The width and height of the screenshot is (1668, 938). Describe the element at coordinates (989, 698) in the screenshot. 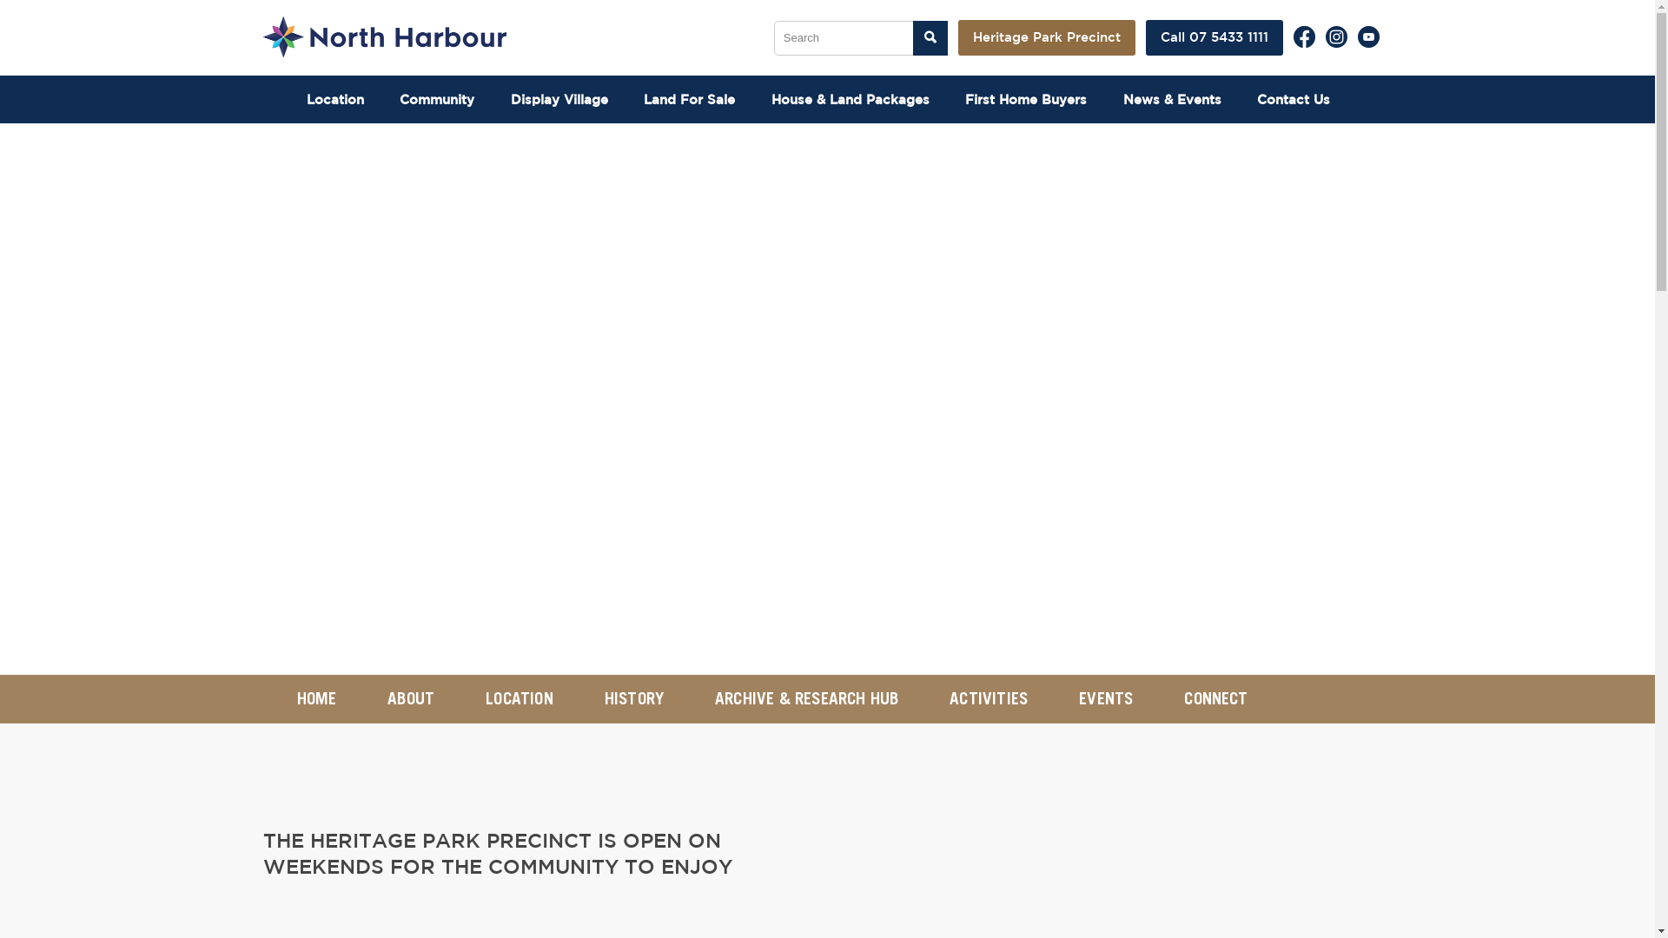

I see `ACTIVITIES` at that location.